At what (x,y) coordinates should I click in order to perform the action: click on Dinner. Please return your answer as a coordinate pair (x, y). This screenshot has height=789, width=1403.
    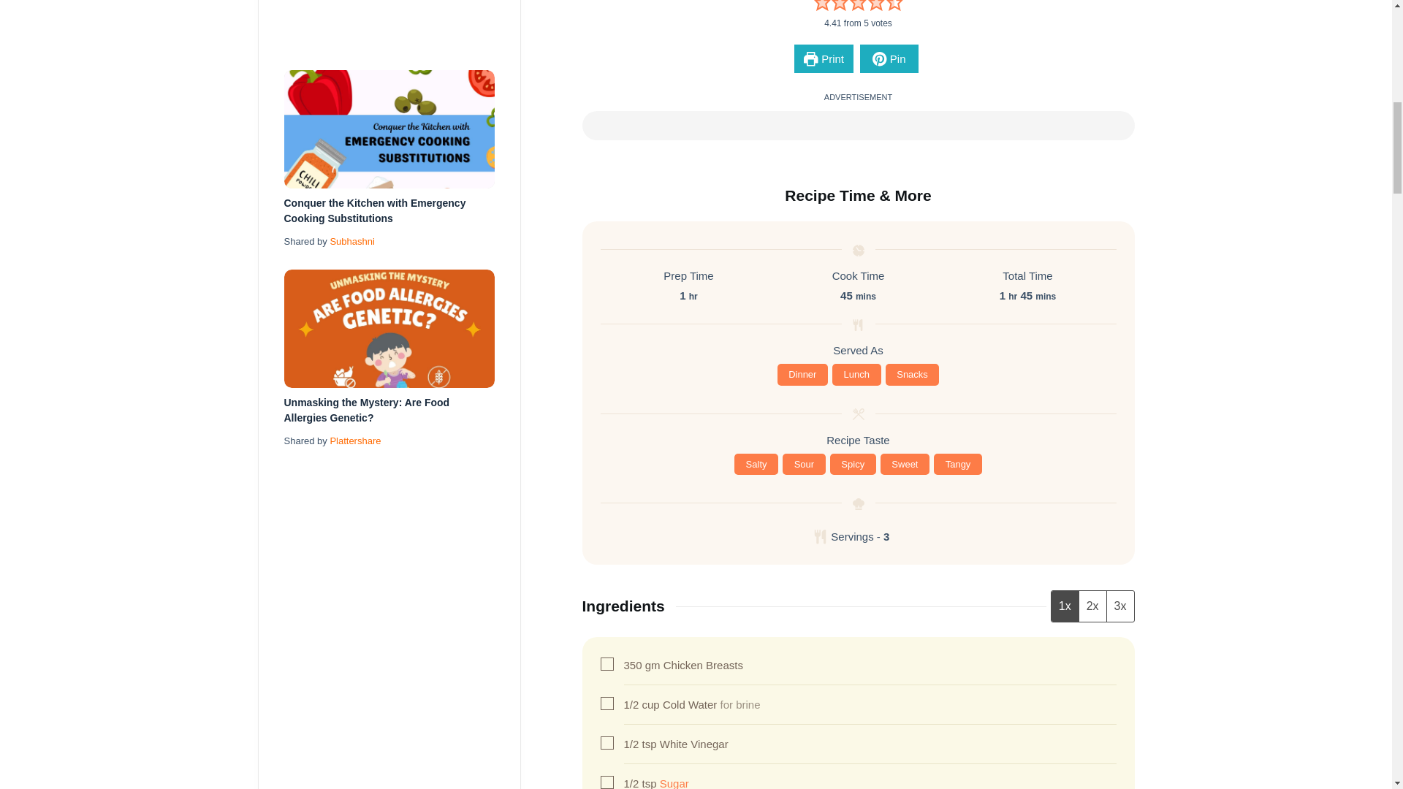
    Looking at the image, I should click on (802, 374).